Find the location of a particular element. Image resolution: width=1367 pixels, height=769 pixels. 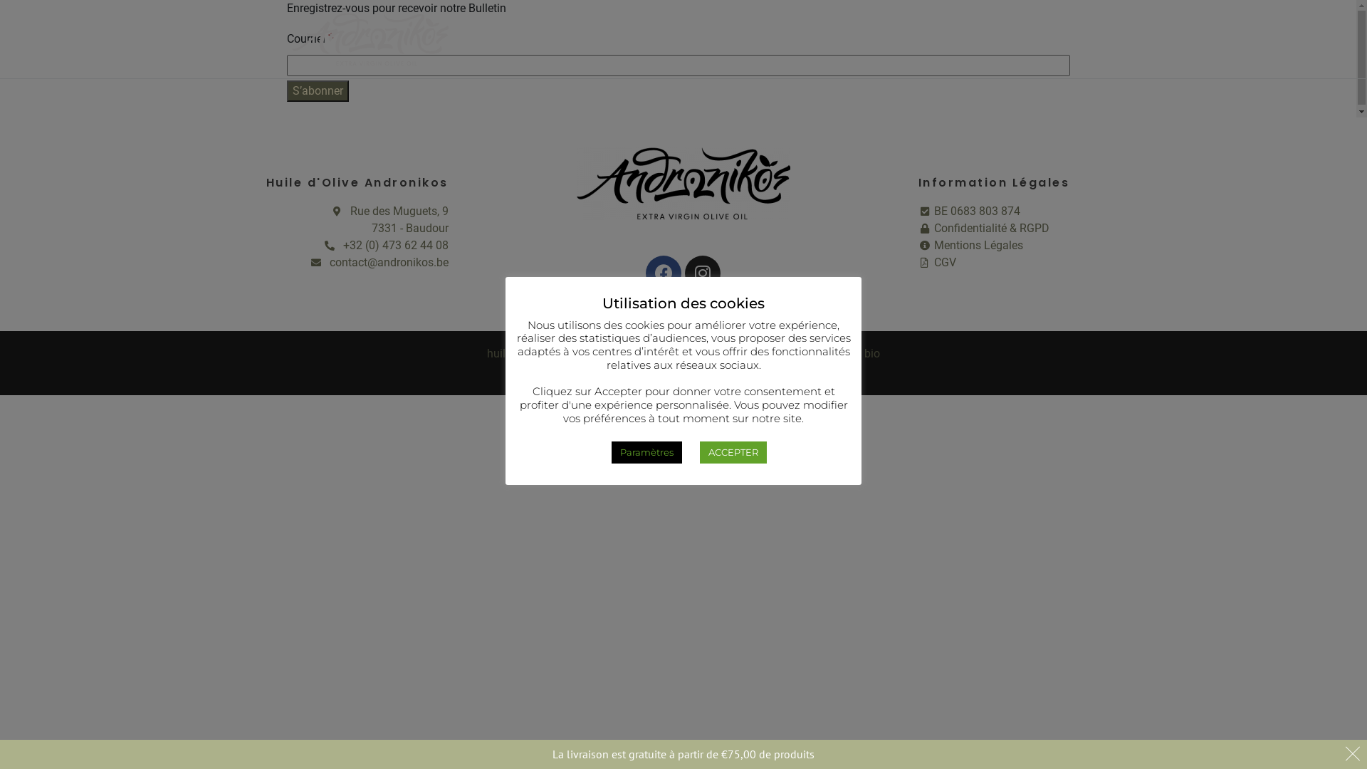

CONTACT is located at coordinates (996, 39).